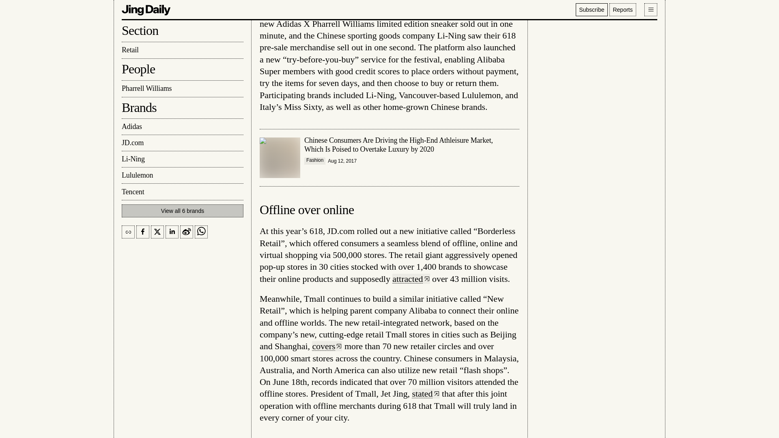 This screenshot has height=438, width=779. I want to click on Offline over online, so click(307, 209).